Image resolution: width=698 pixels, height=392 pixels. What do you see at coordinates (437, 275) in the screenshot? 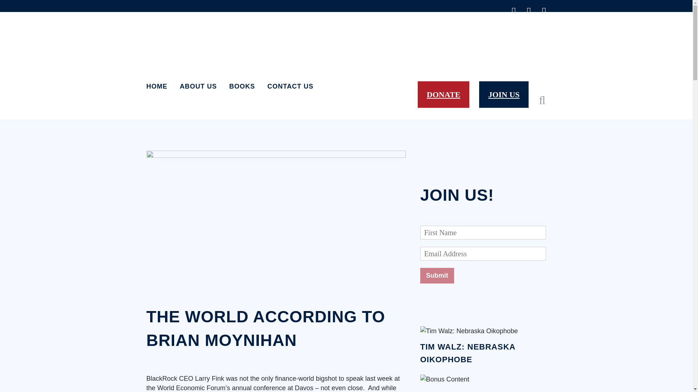
I see `Submit` at bounding box center [437, 275].